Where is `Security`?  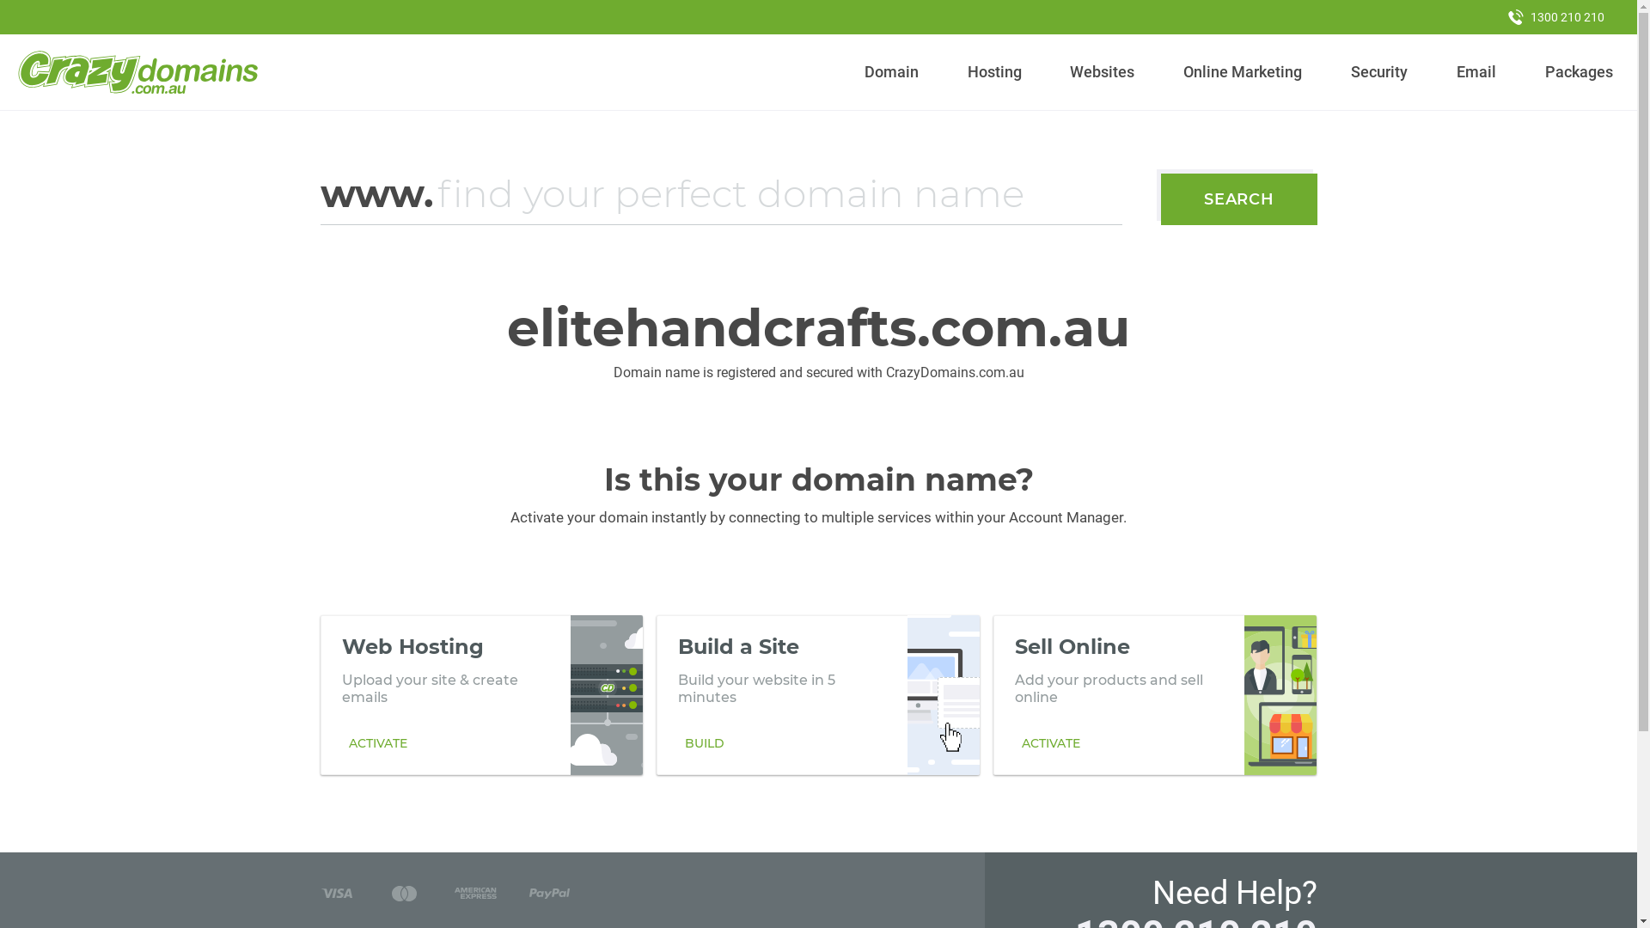
Security is located at coordinates (1380, 72).